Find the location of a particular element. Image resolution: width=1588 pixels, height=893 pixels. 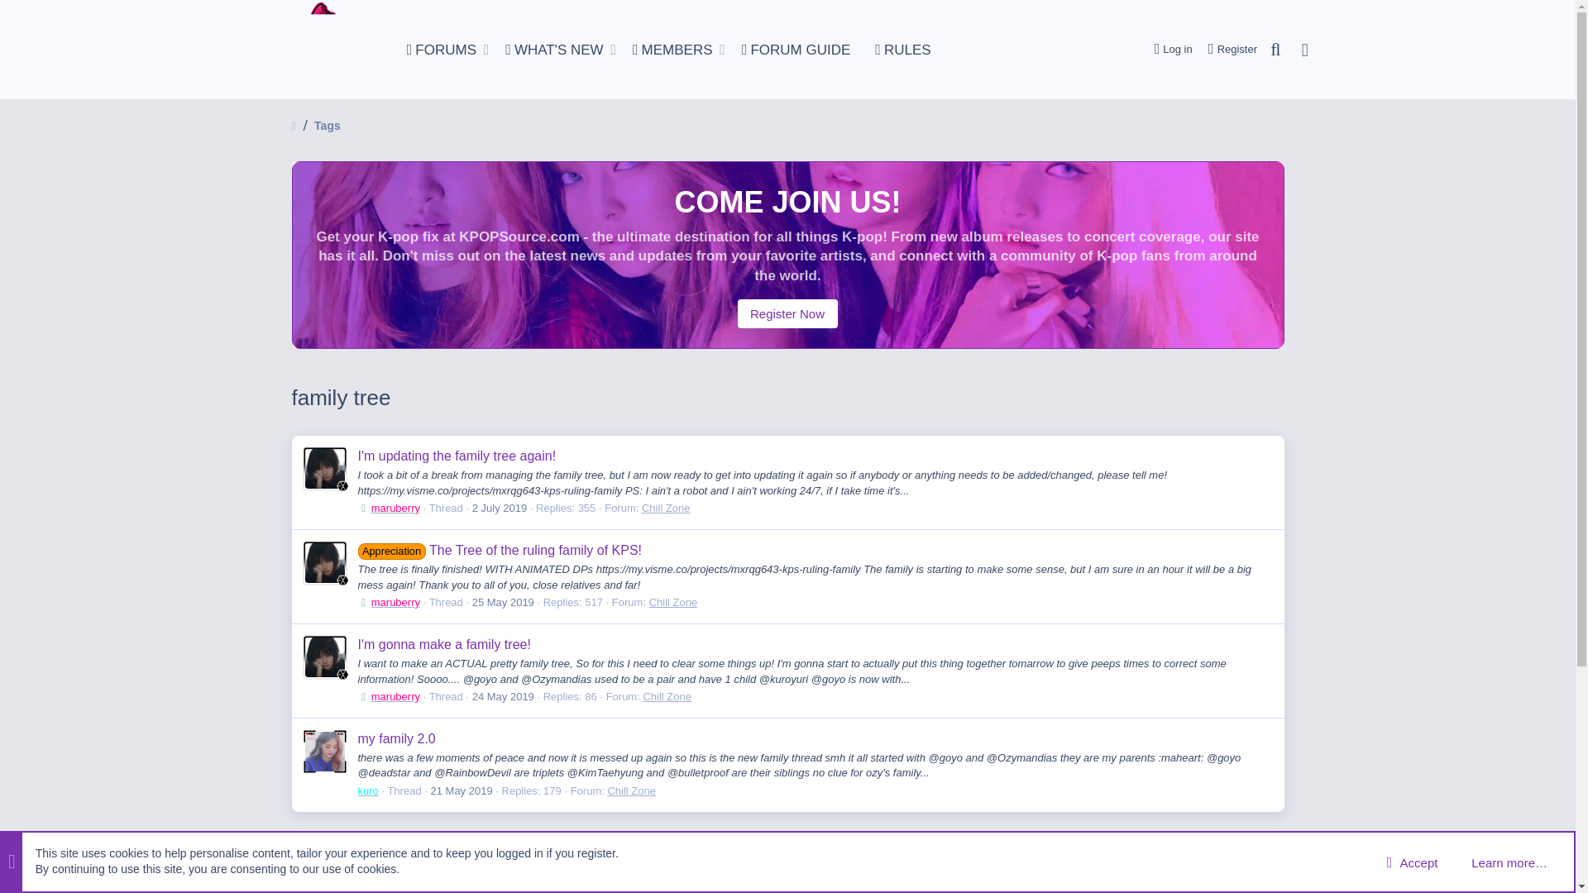

21 May 2019 at 4:26 PM is located at coordinates (462, 790).